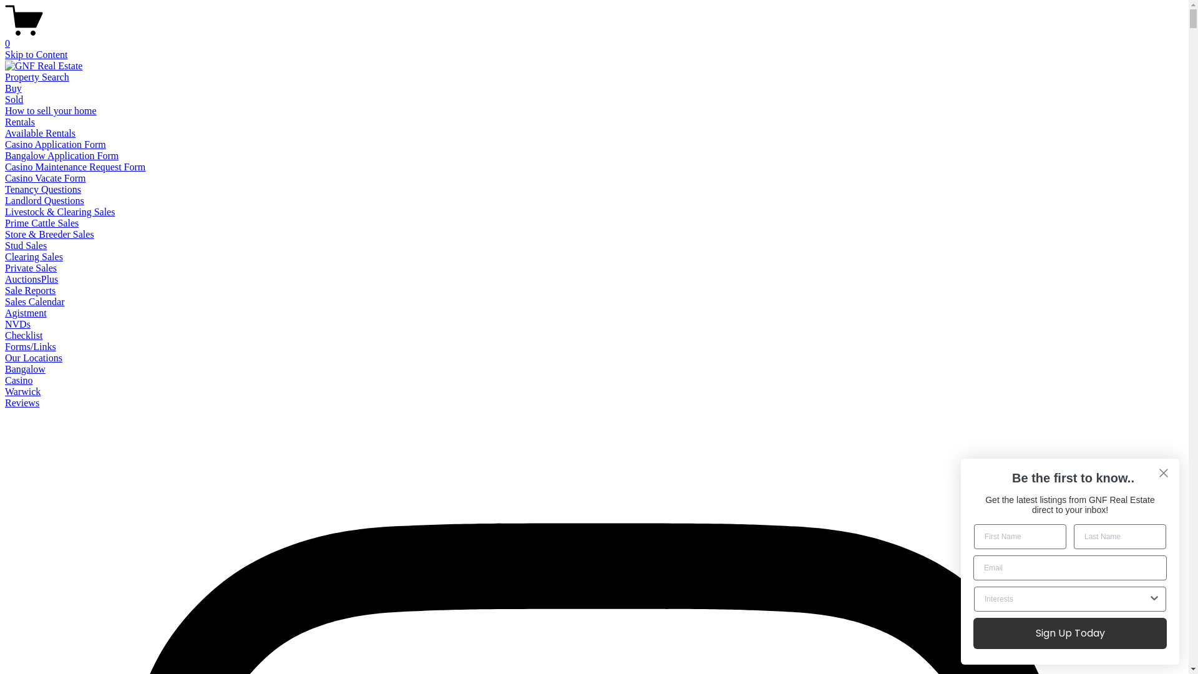  I want to click on Close dialog 10, so click(1164, 473).